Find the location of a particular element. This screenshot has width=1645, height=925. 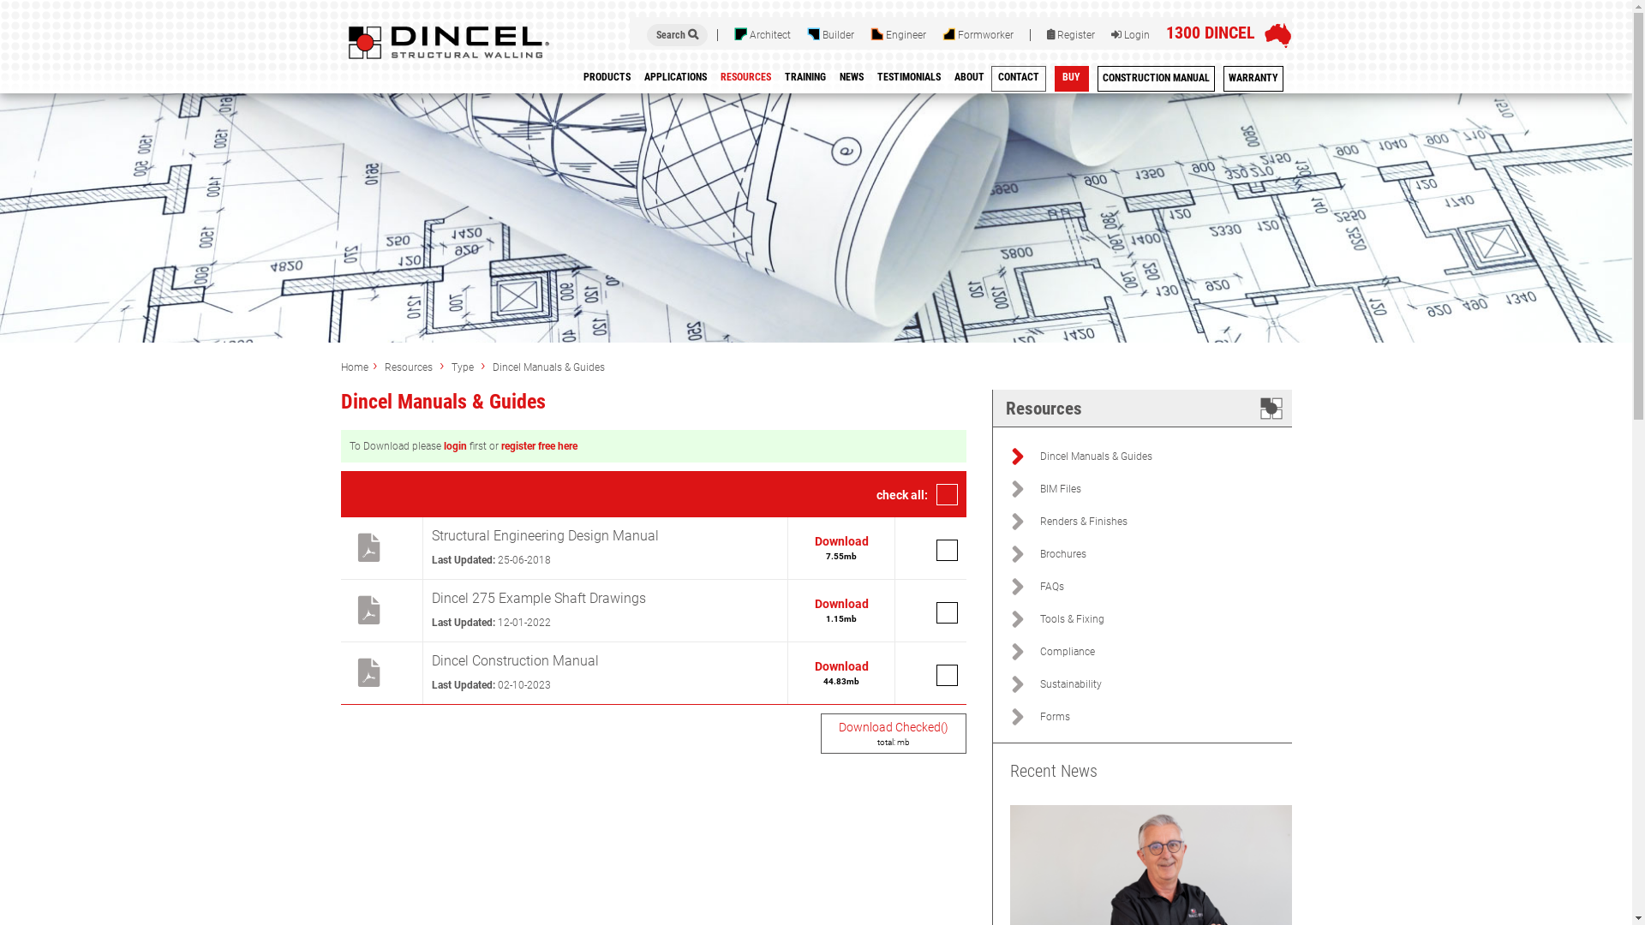

Download
1.15mb is located at coordinates (841, 610).